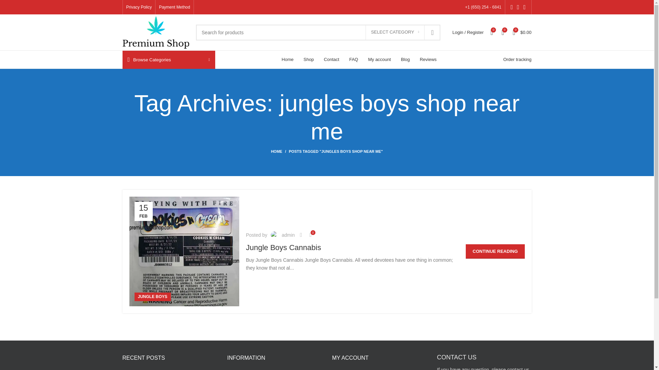 This screenshot has width=659, height=370. I want to click on Shopping cart, so click(522, 32).